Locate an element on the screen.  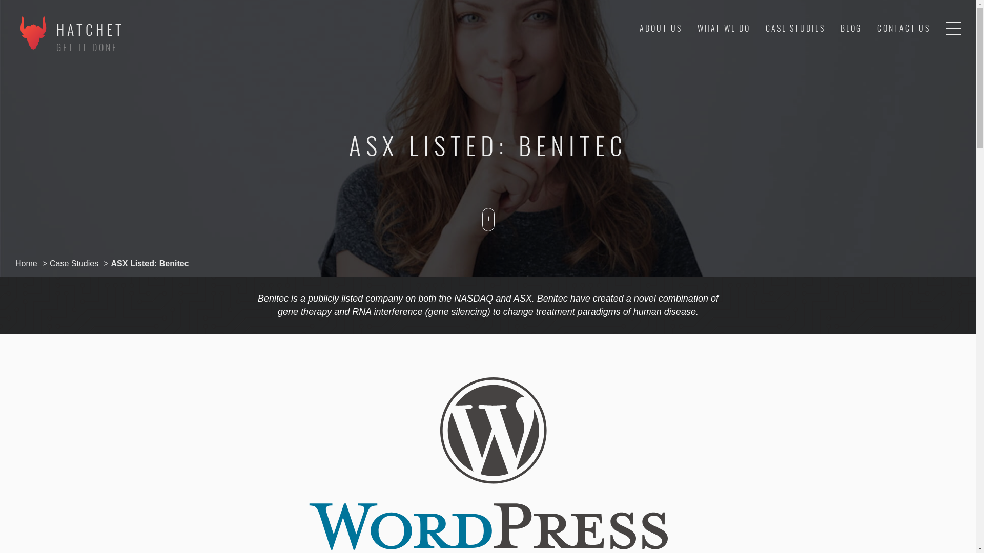
WEBSITE HOSTING is located at coordinates (710, 54).